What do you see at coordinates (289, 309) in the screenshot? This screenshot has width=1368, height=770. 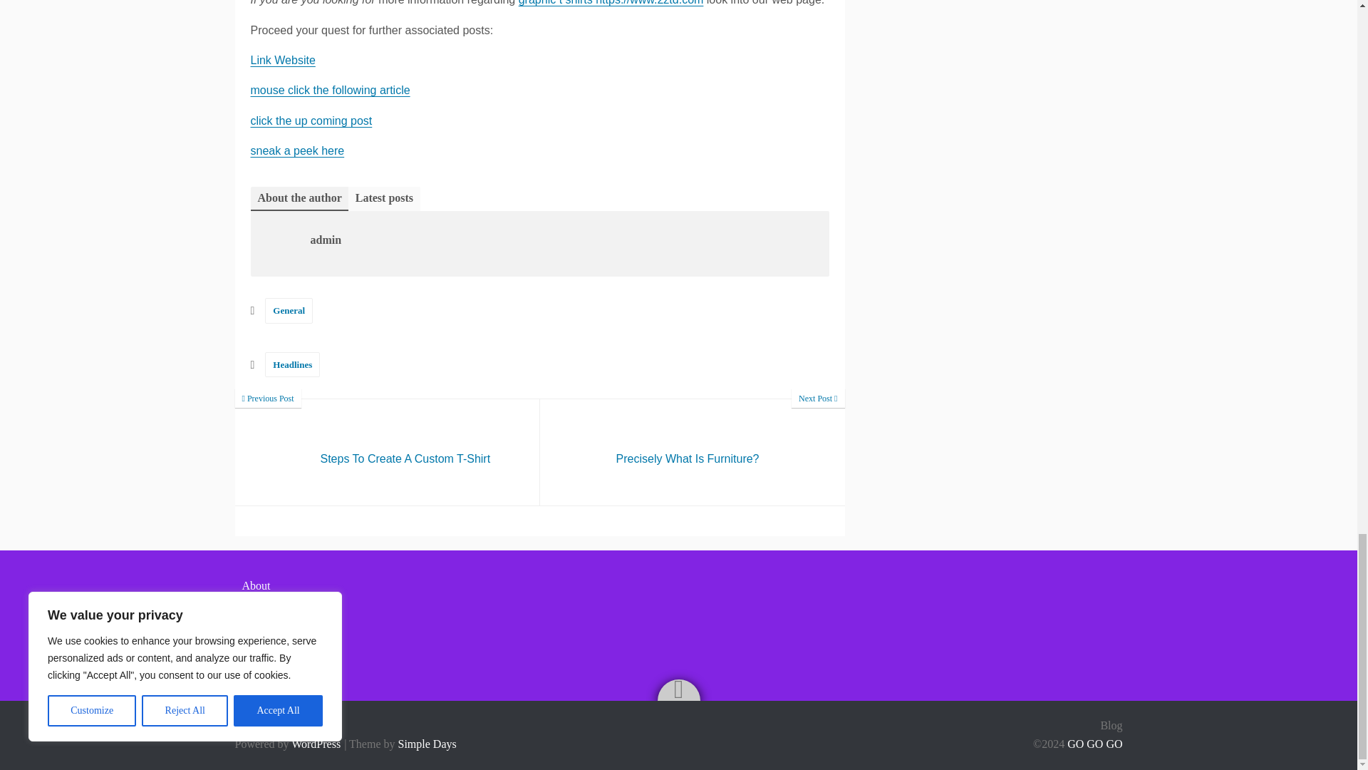 I see `sneak a peek here` at bounding box center [289, 309].